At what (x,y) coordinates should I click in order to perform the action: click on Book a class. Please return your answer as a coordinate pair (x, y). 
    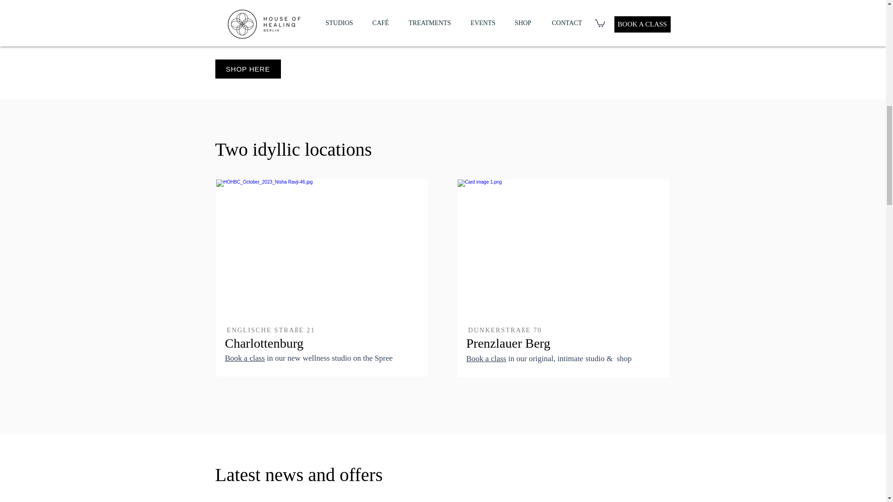
    Looking at the image, I should click on (486, 358).